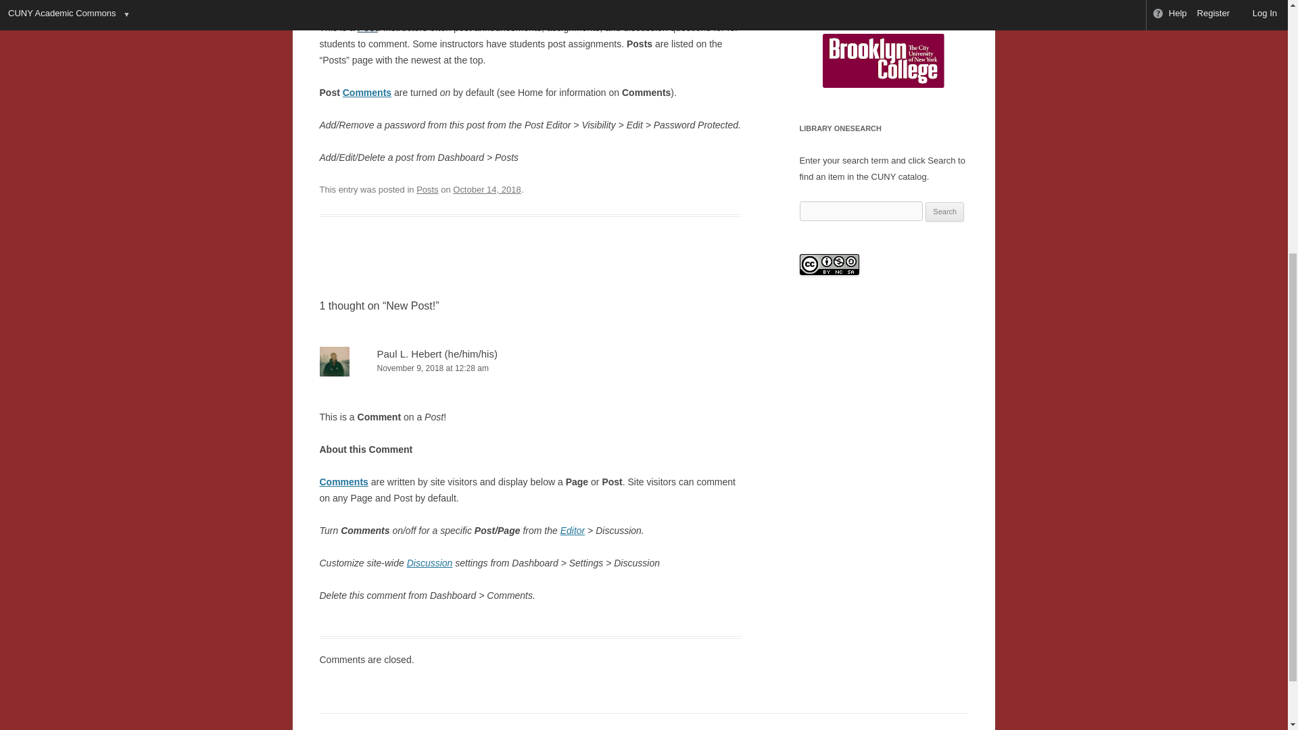 This screenshot has width=1298, height=730. What do you see at coordinates (427, 189) in the screenshot?
I see `Posts` at bounding box center [427, 189].